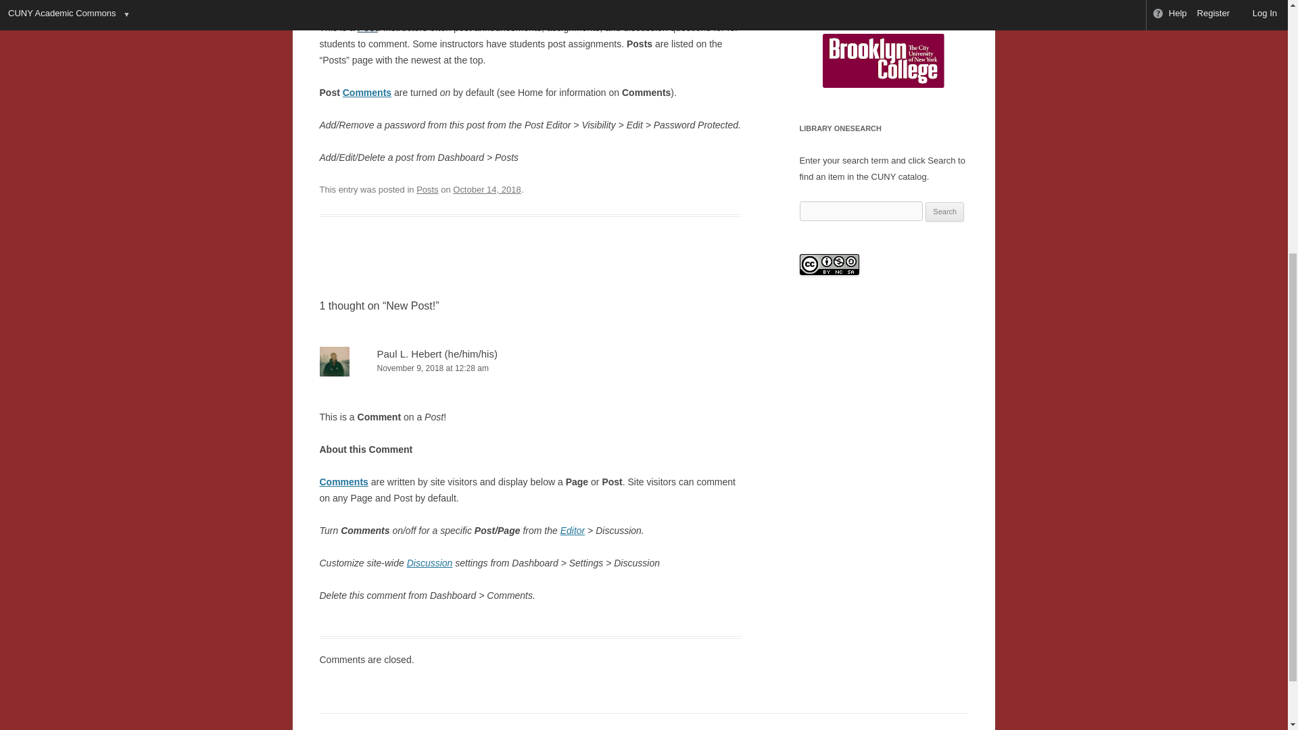 This screenshot has width=1298, height=730. What do you see at coordinates (427, 189) in the screenshot?
I see `Posts` at bounding box center [427, 189].